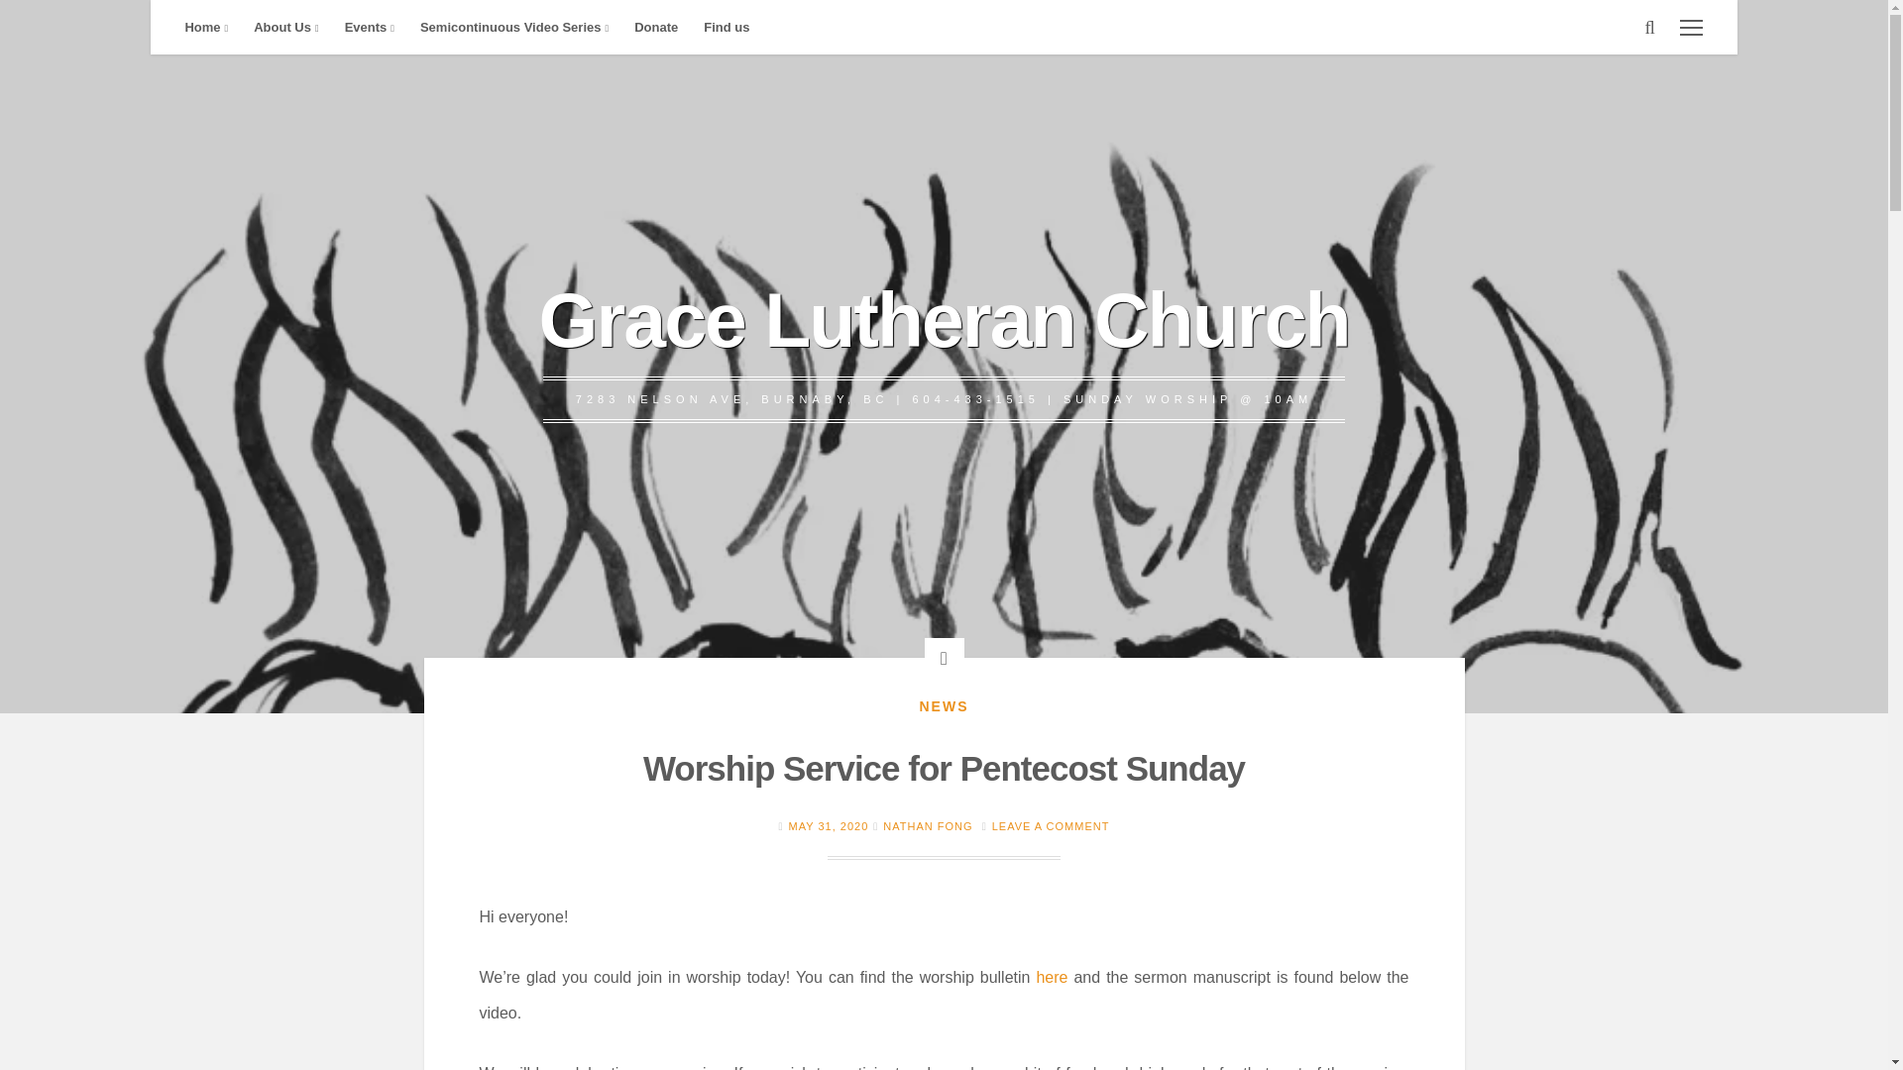 The width and height of the screenshot is (1903, 1070). Describe the element at coordinates (1051, 826) in the screenshot. I see `LEAVE A COMMENT` at that location.